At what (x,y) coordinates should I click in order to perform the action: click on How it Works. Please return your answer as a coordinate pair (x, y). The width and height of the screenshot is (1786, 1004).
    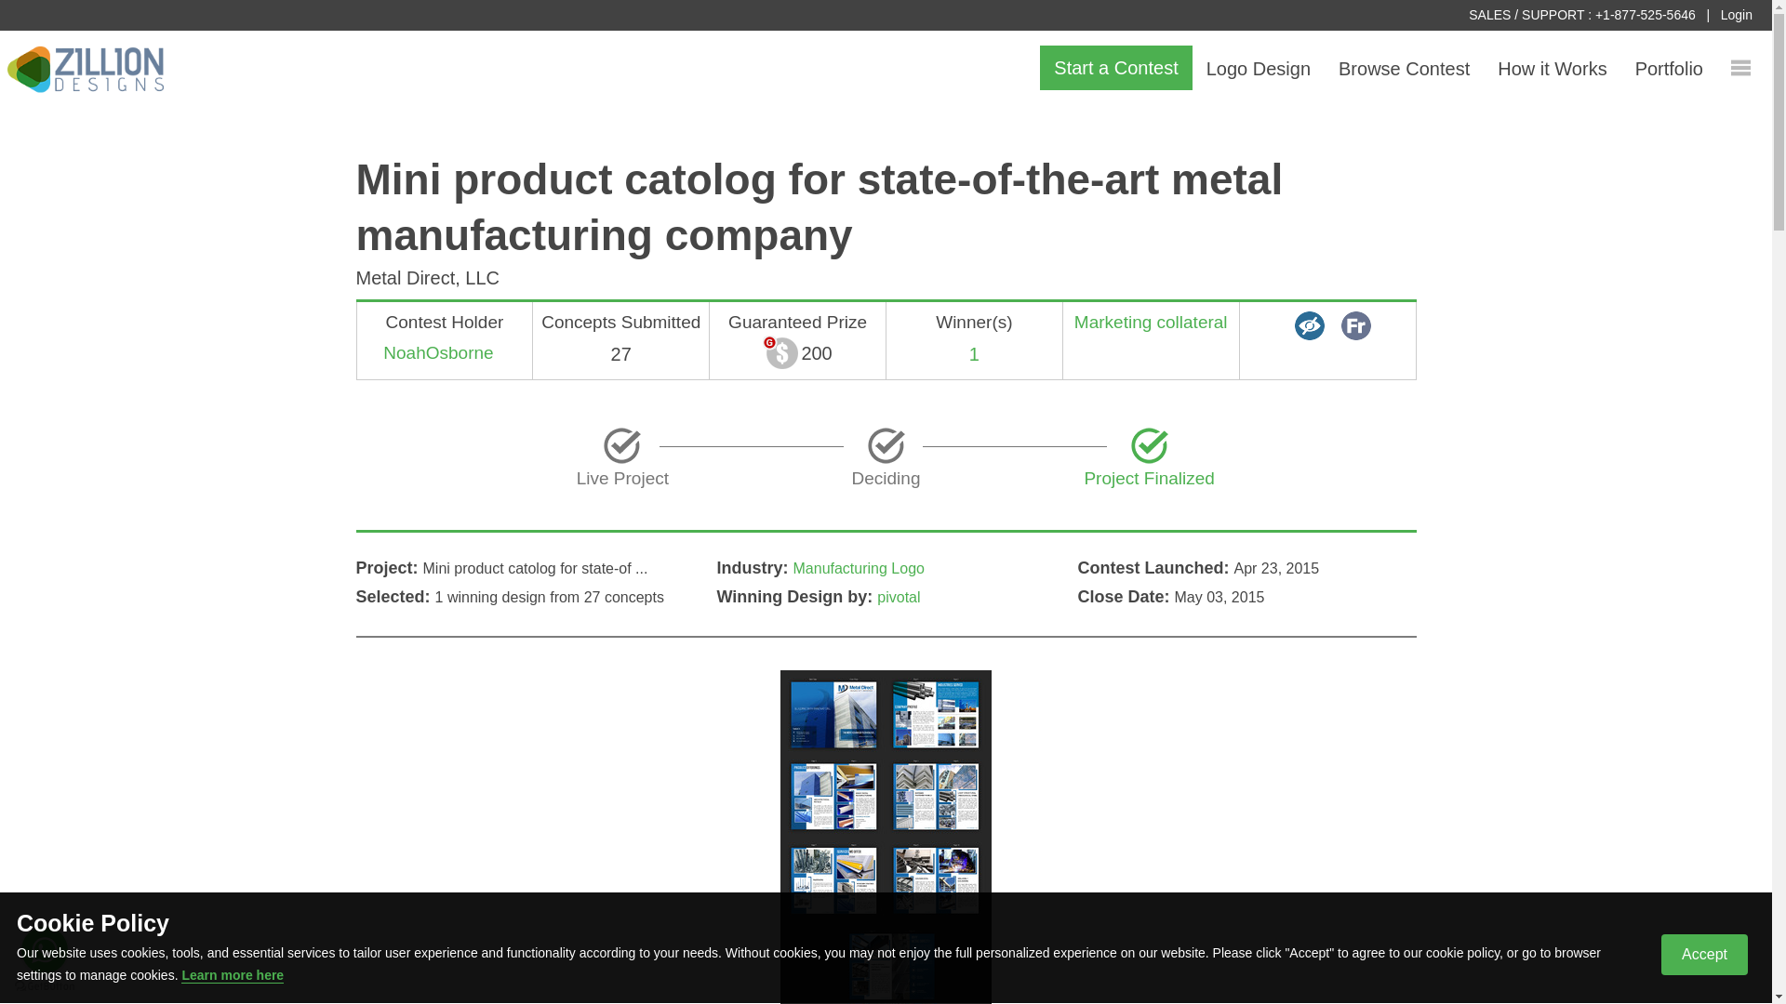
    Looking at the image, I should click on (1552, 69).